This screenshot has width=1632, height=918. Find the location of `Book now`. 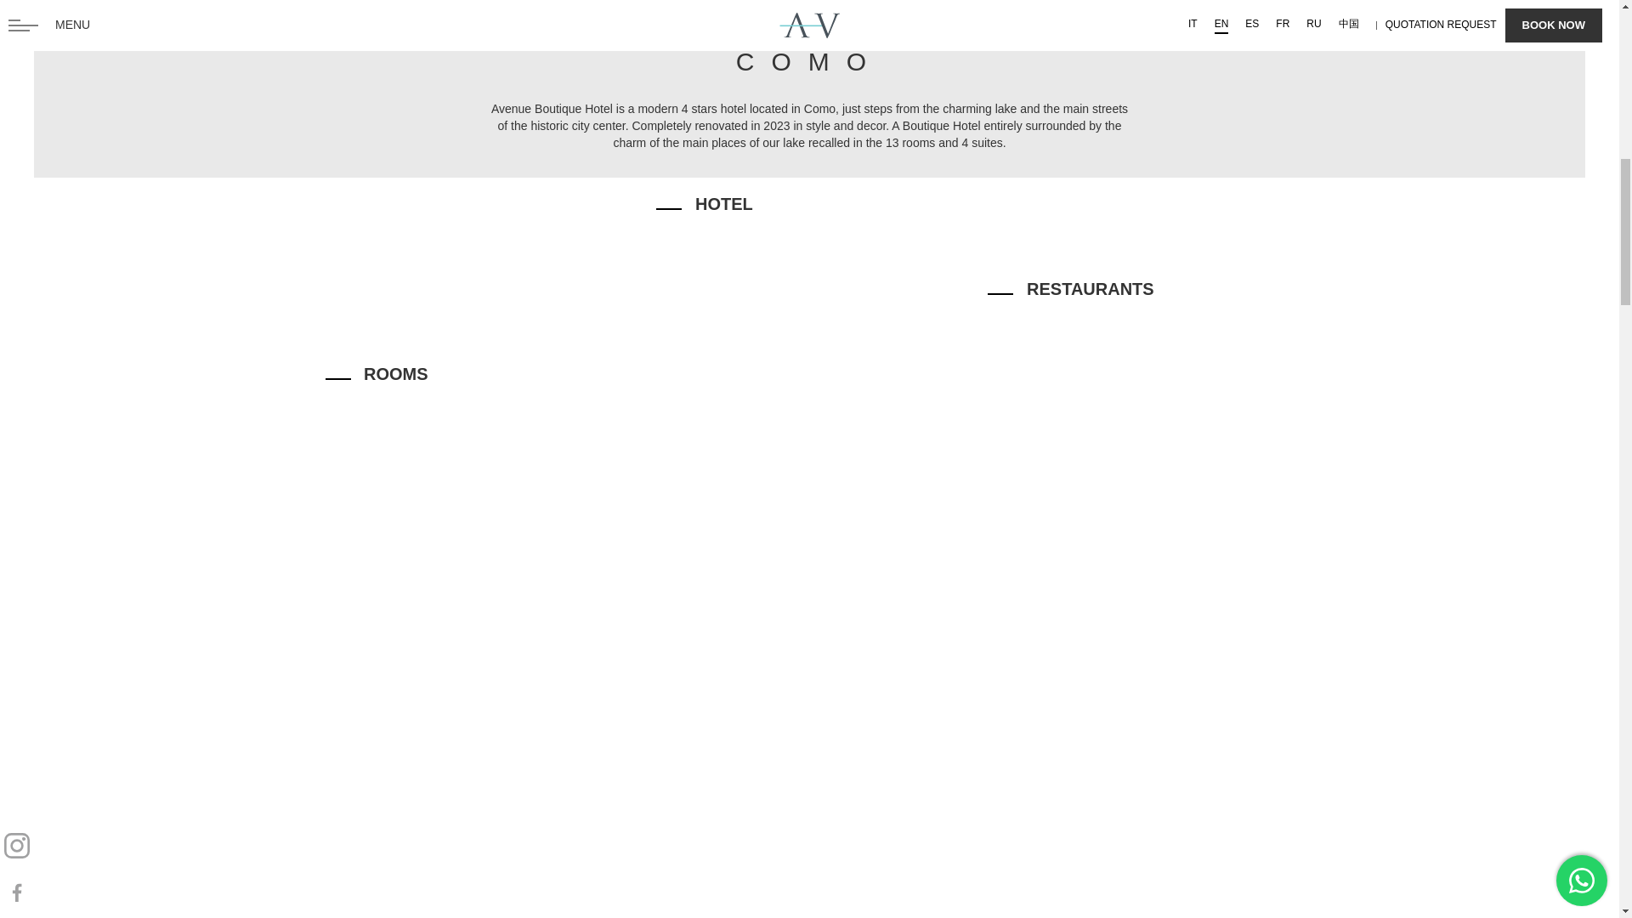

Book now is located at coordinates (1455, 861).